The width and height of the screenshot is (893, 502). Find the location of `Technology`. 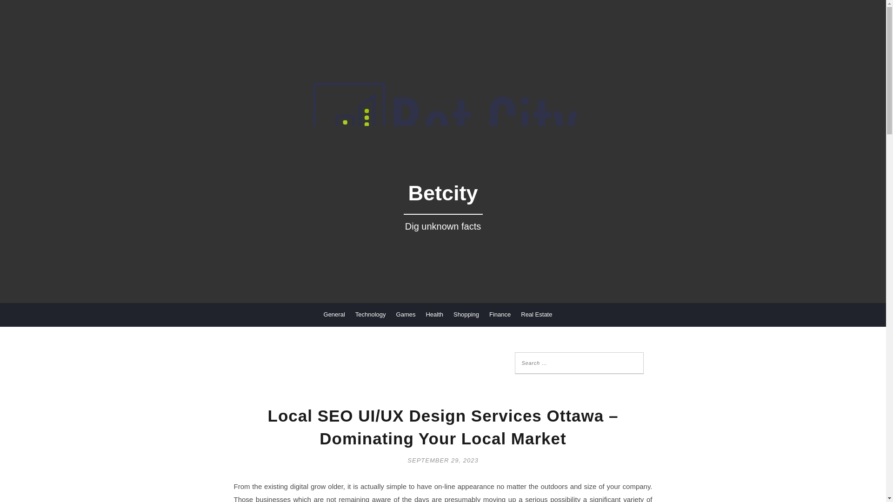

Technology is located at coordinates (370, 315).